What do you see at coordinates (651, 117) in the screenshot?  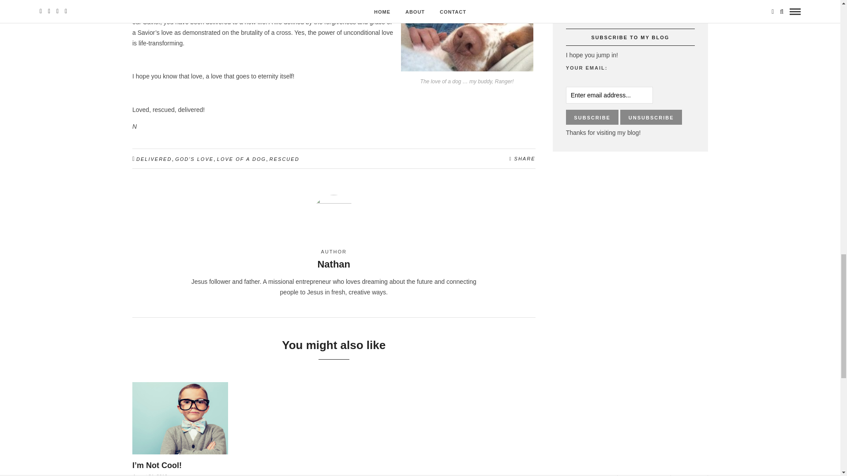 I see `Unsubscribe` at bounding box center [651, 117].